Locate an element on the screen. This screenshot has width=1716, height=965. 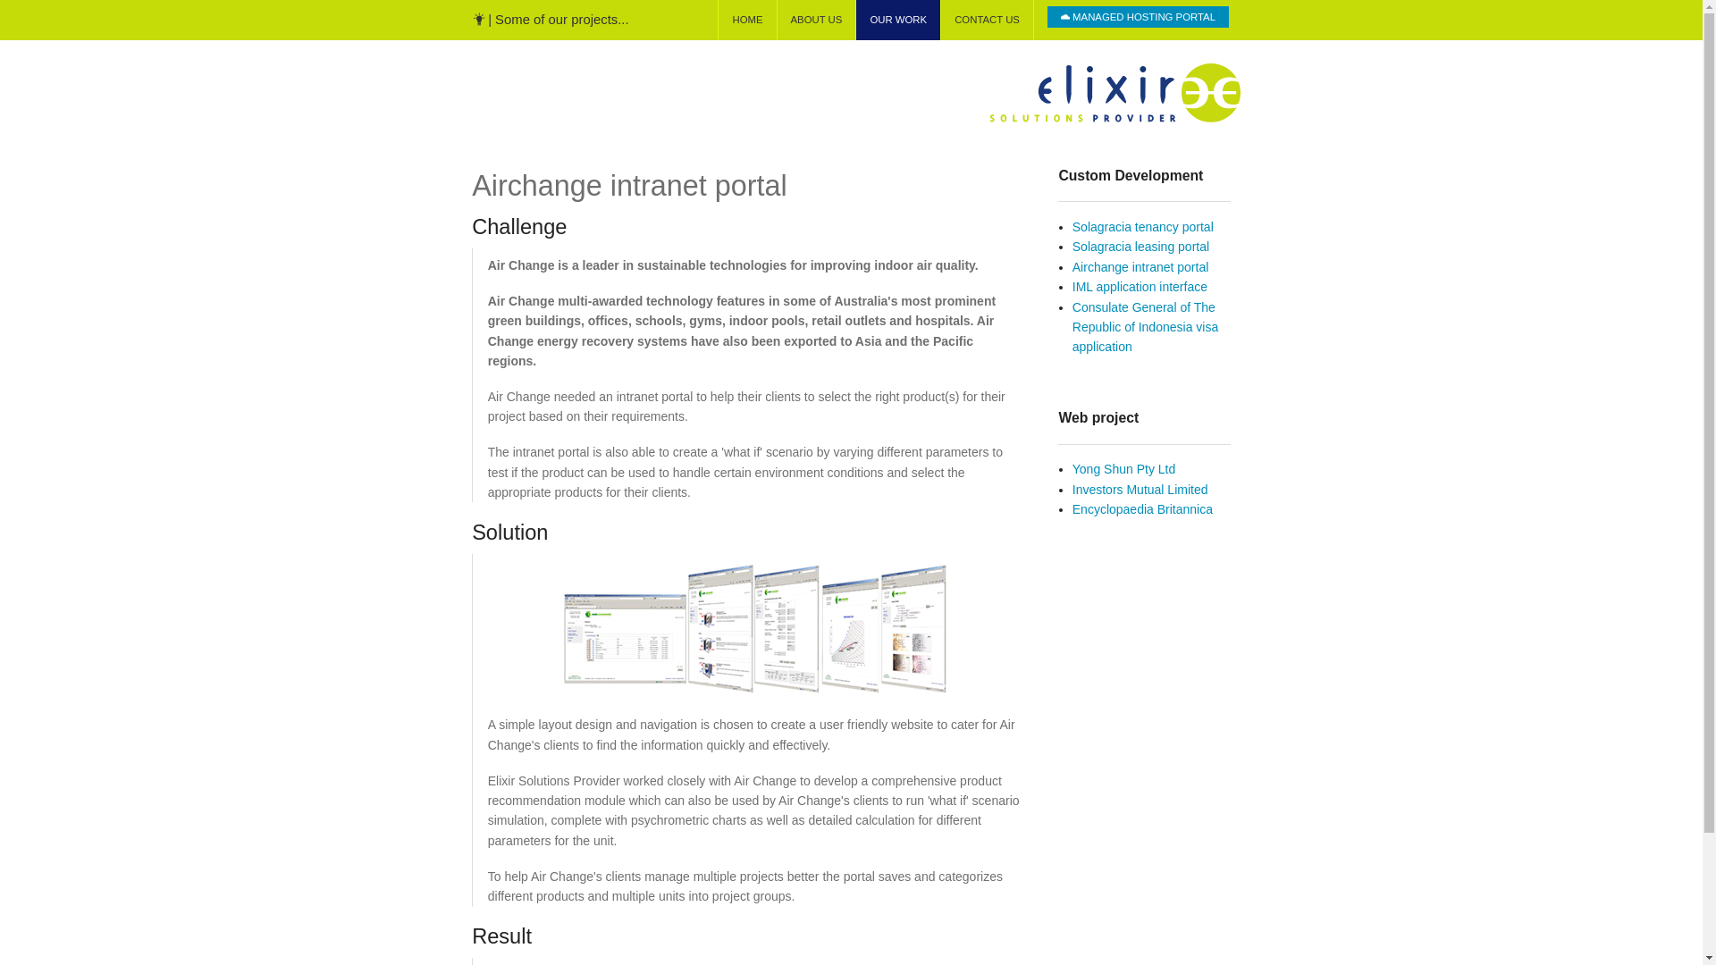
Yong Shun Pty Ltd is located at coordinates (1124, 469).